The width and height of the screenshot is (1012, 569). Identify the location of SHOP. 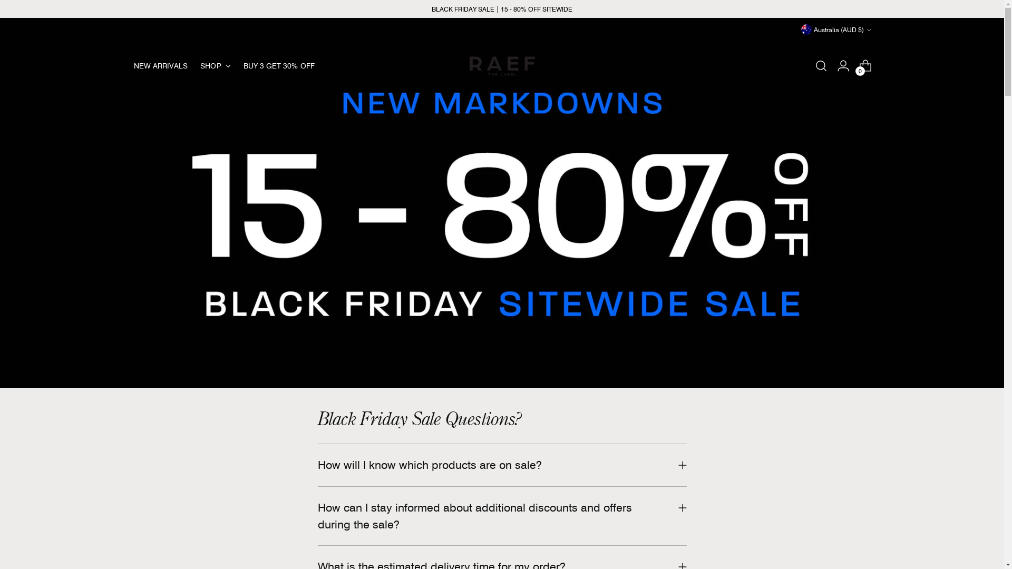
(215, 66).